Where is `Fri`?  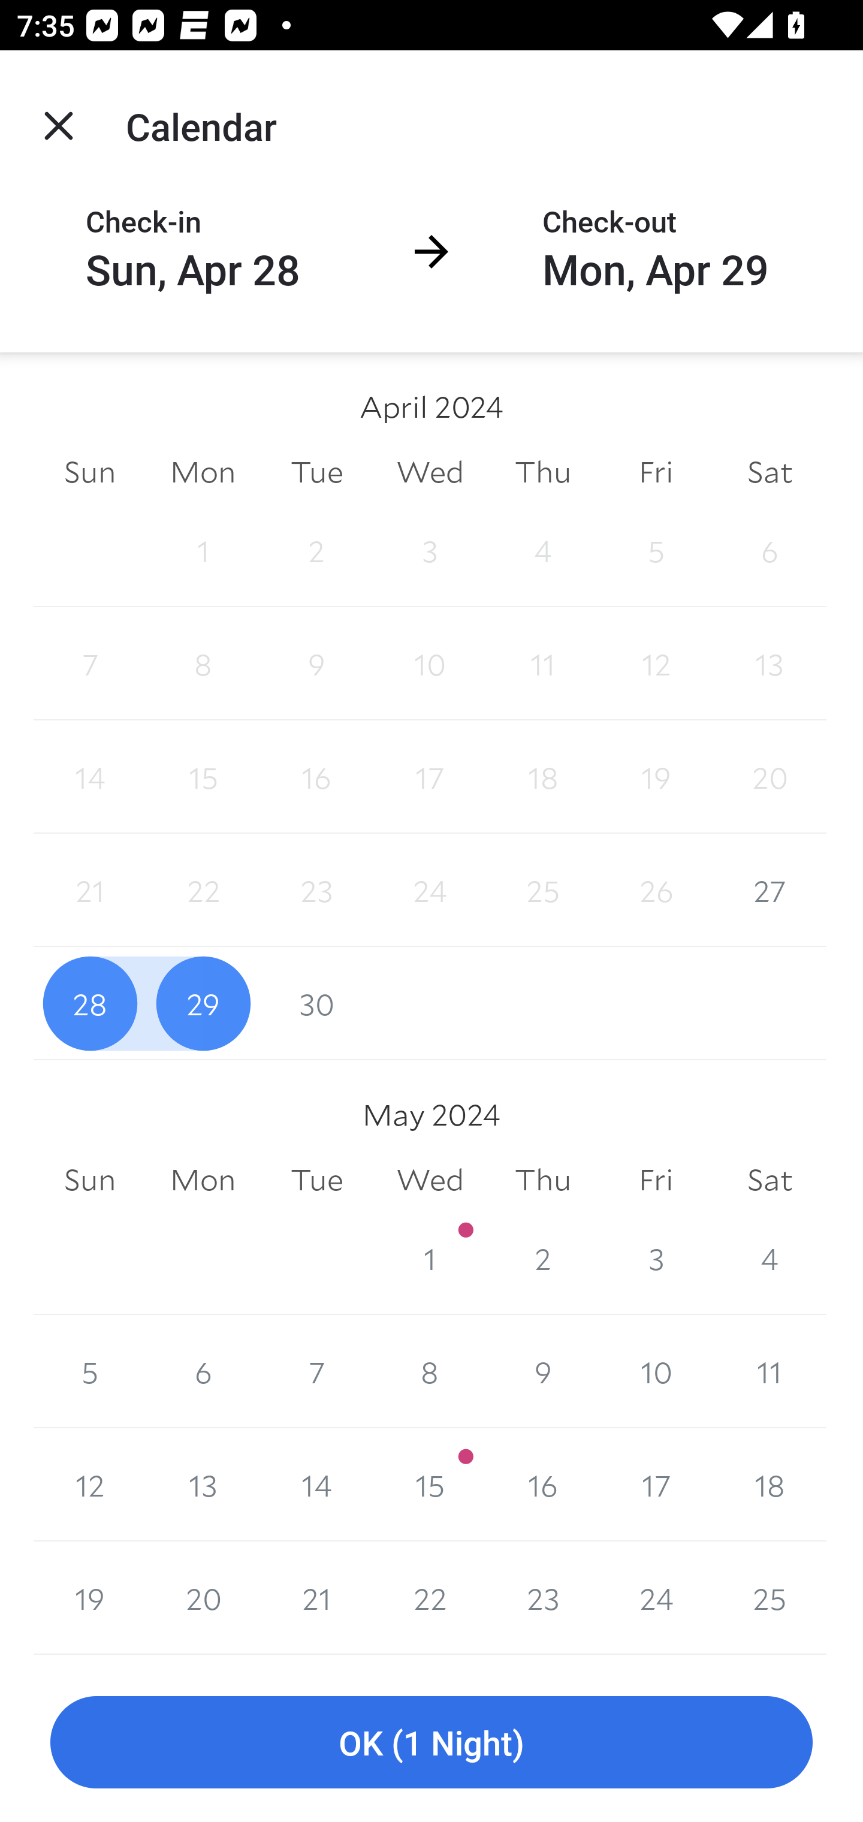 Fri is located at coordinates (656, 471).